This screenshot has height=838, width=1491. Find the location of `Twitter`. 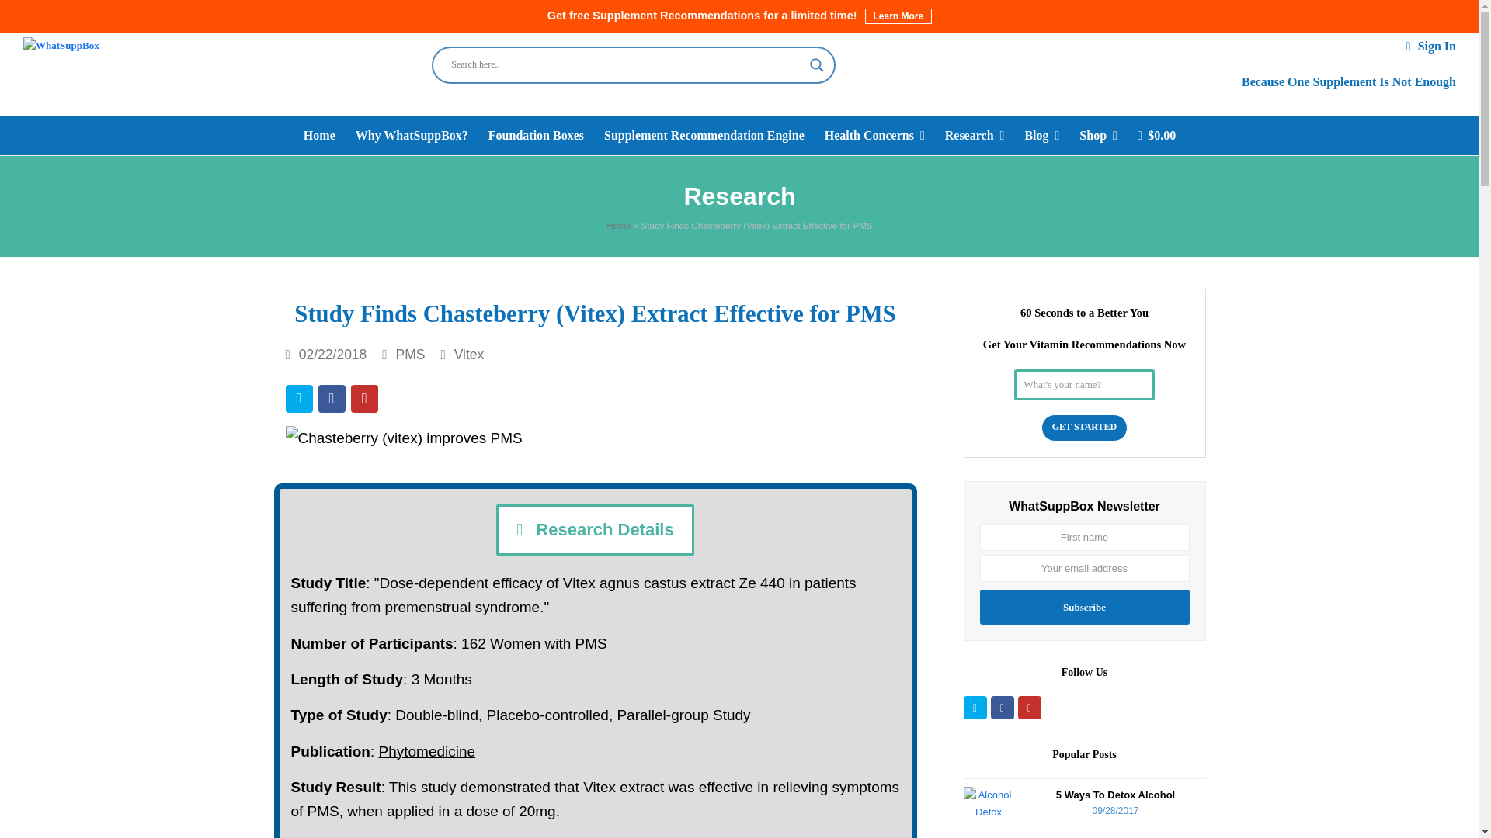

Twitter is located at coordinates (974, 708).